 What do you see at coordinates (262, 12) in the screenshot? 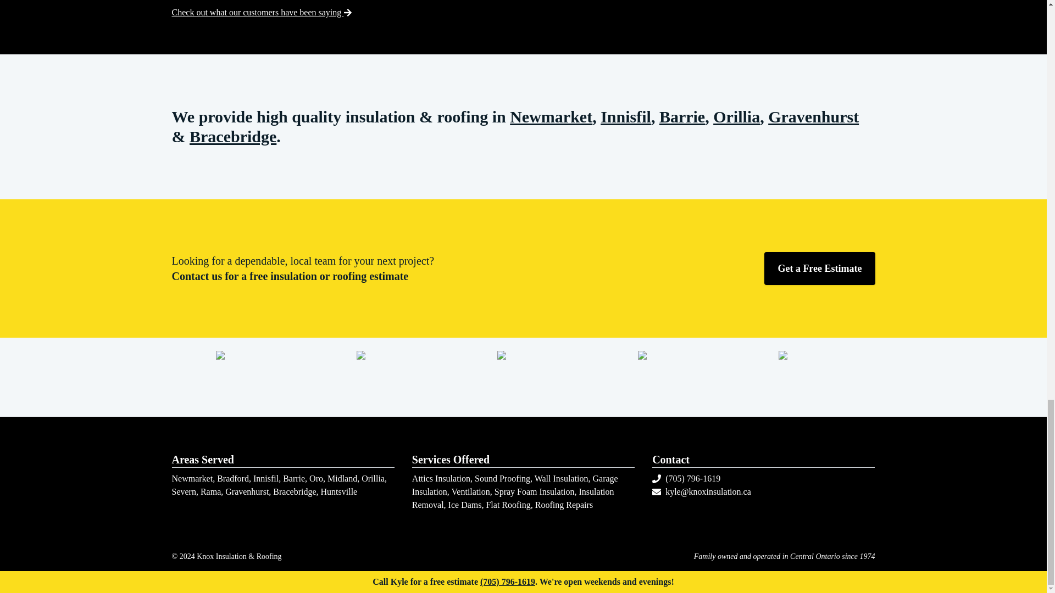
I see `Check out what our customers have been saying ` at bounding box center [262, 12].